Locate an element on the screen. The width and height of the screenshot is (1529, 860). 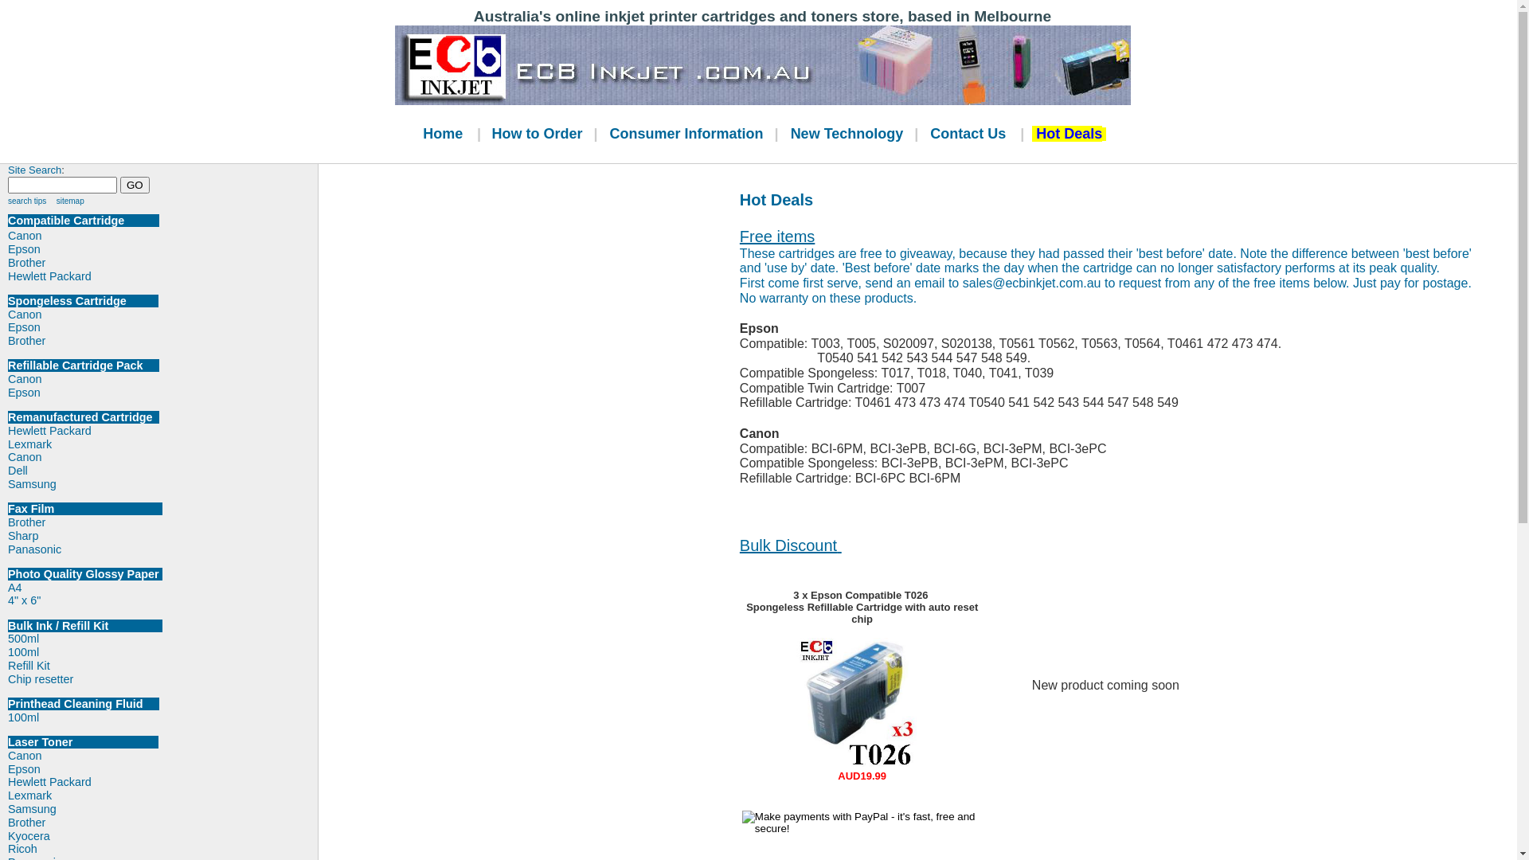
Brother is located at coordinates (27, 823).